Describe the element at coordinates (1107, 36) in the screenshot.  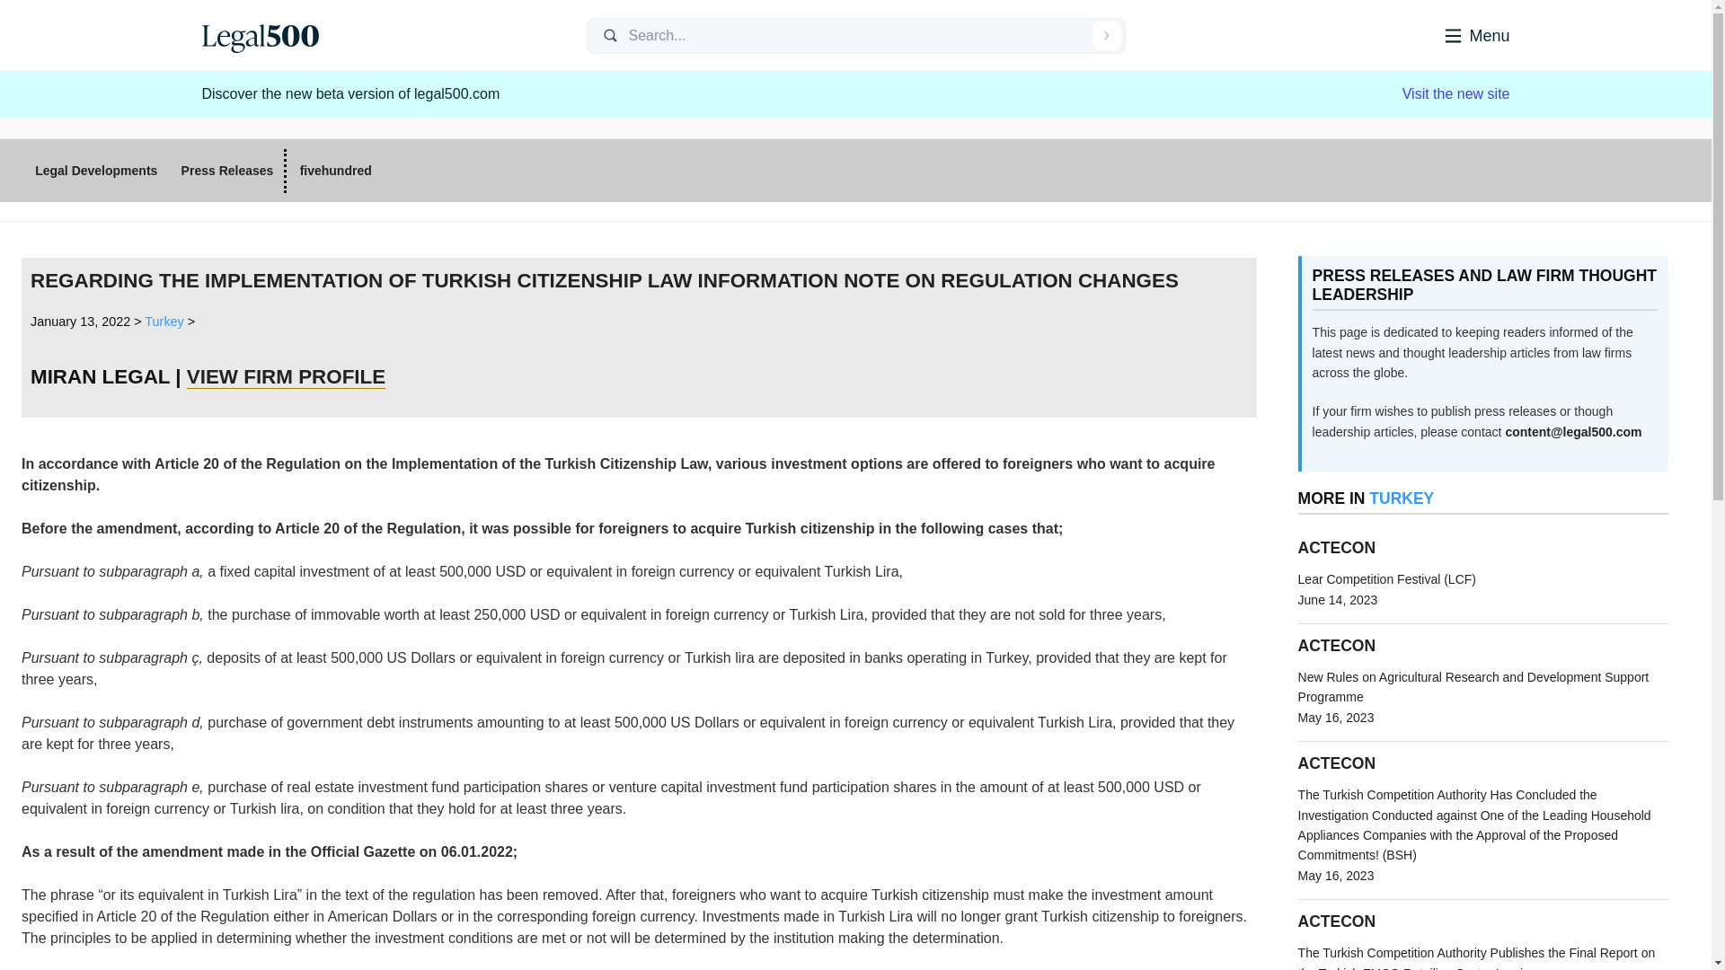
I see `on` at that location.